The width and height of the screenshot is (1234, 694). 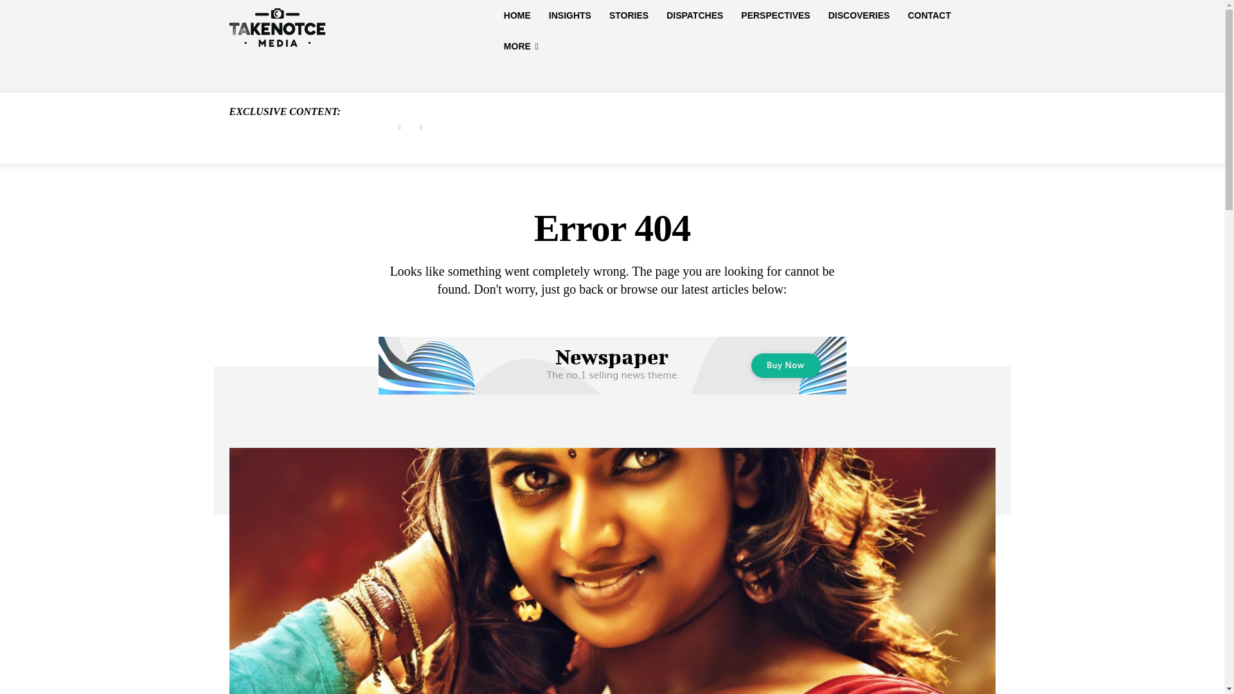 I want to click on CONTACT, so click(x=929, y=15).